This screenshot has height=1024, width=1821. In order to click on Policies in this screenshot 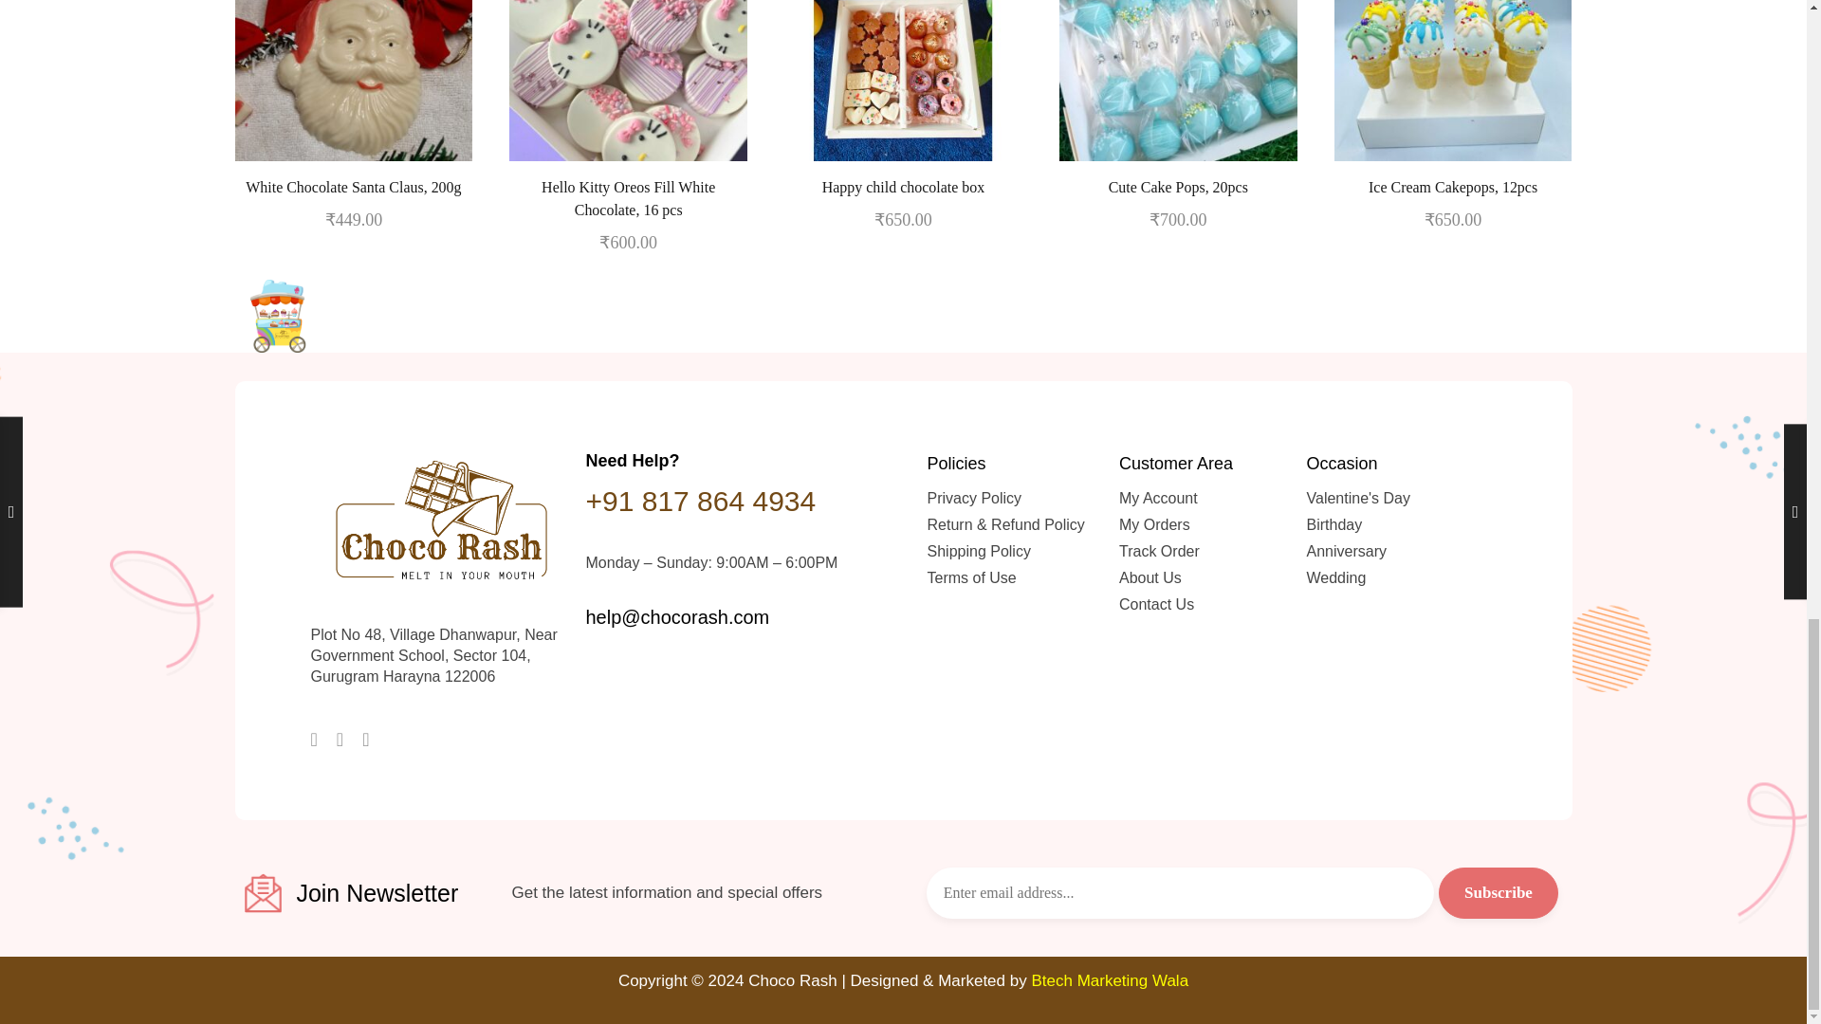, I will do `click(1016, 469)`.